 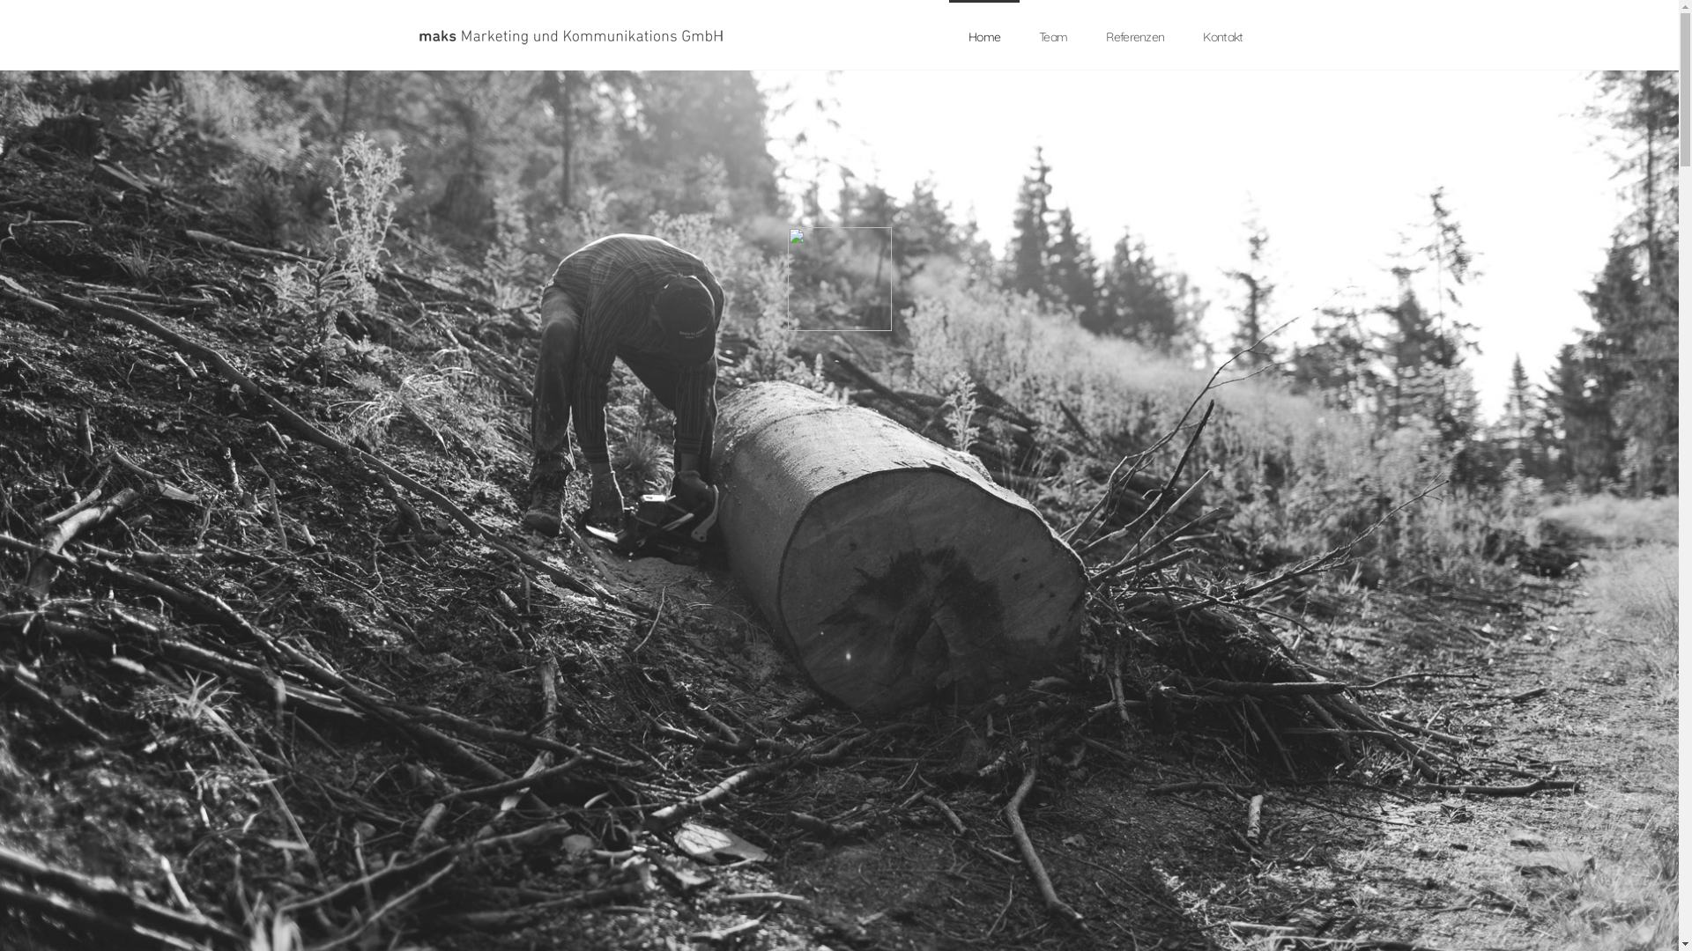 What do you see at coordinates (1053, 37) in the screenshot?
I see `Team` at bounding box center [1053, 37].